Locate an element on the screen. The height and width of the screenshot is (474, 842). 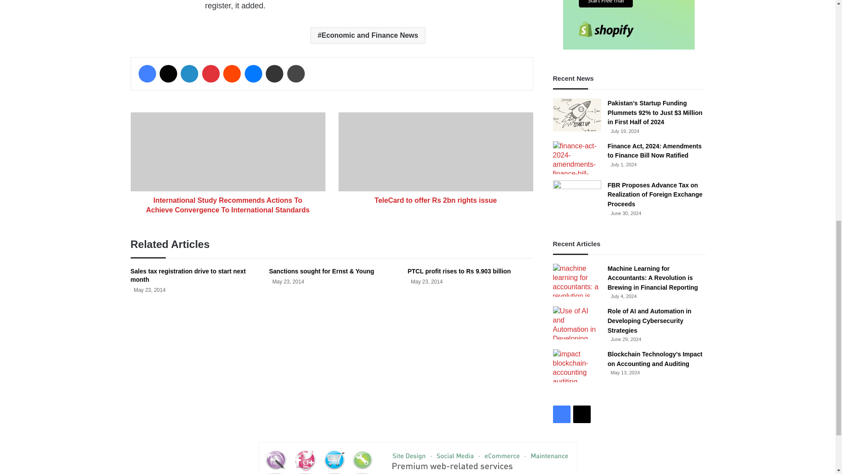
Print is located at coordinates (296, 73).